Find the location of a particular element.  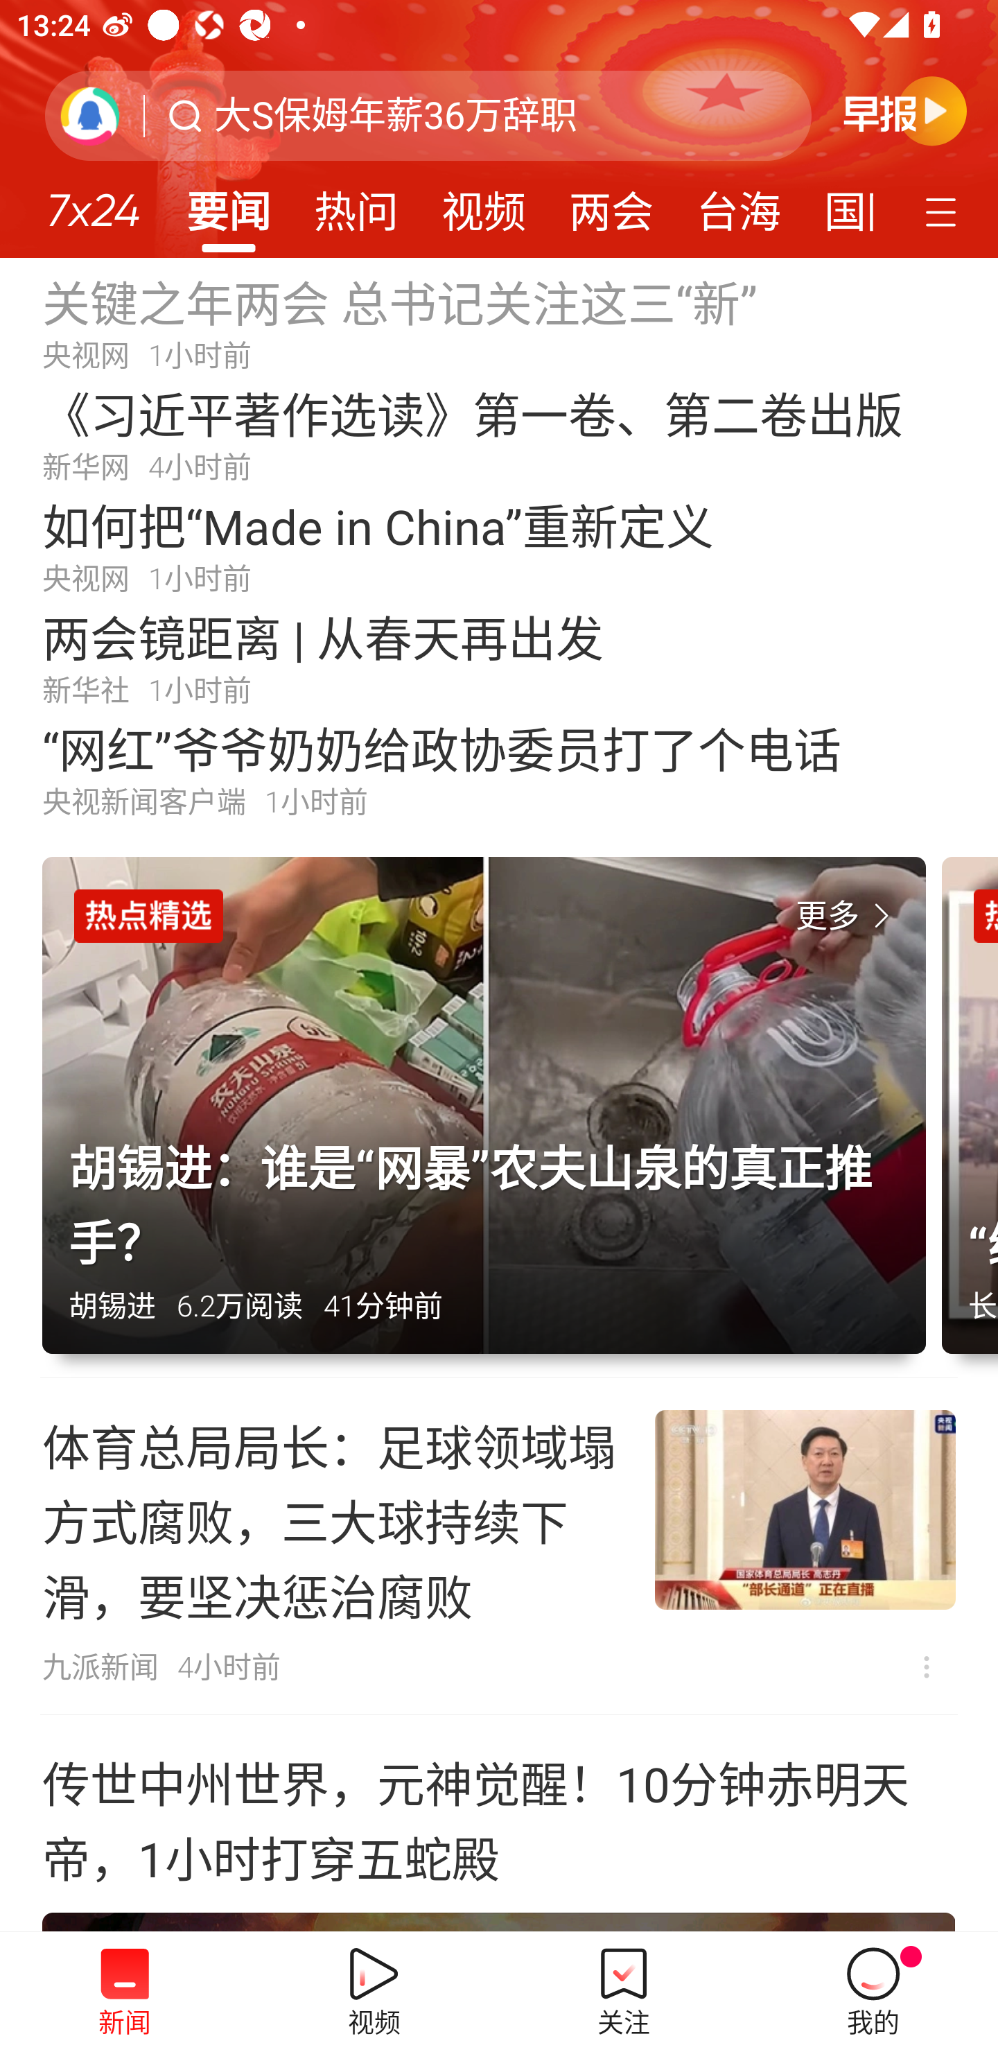

7x24 is located at coordinates (93, 202).